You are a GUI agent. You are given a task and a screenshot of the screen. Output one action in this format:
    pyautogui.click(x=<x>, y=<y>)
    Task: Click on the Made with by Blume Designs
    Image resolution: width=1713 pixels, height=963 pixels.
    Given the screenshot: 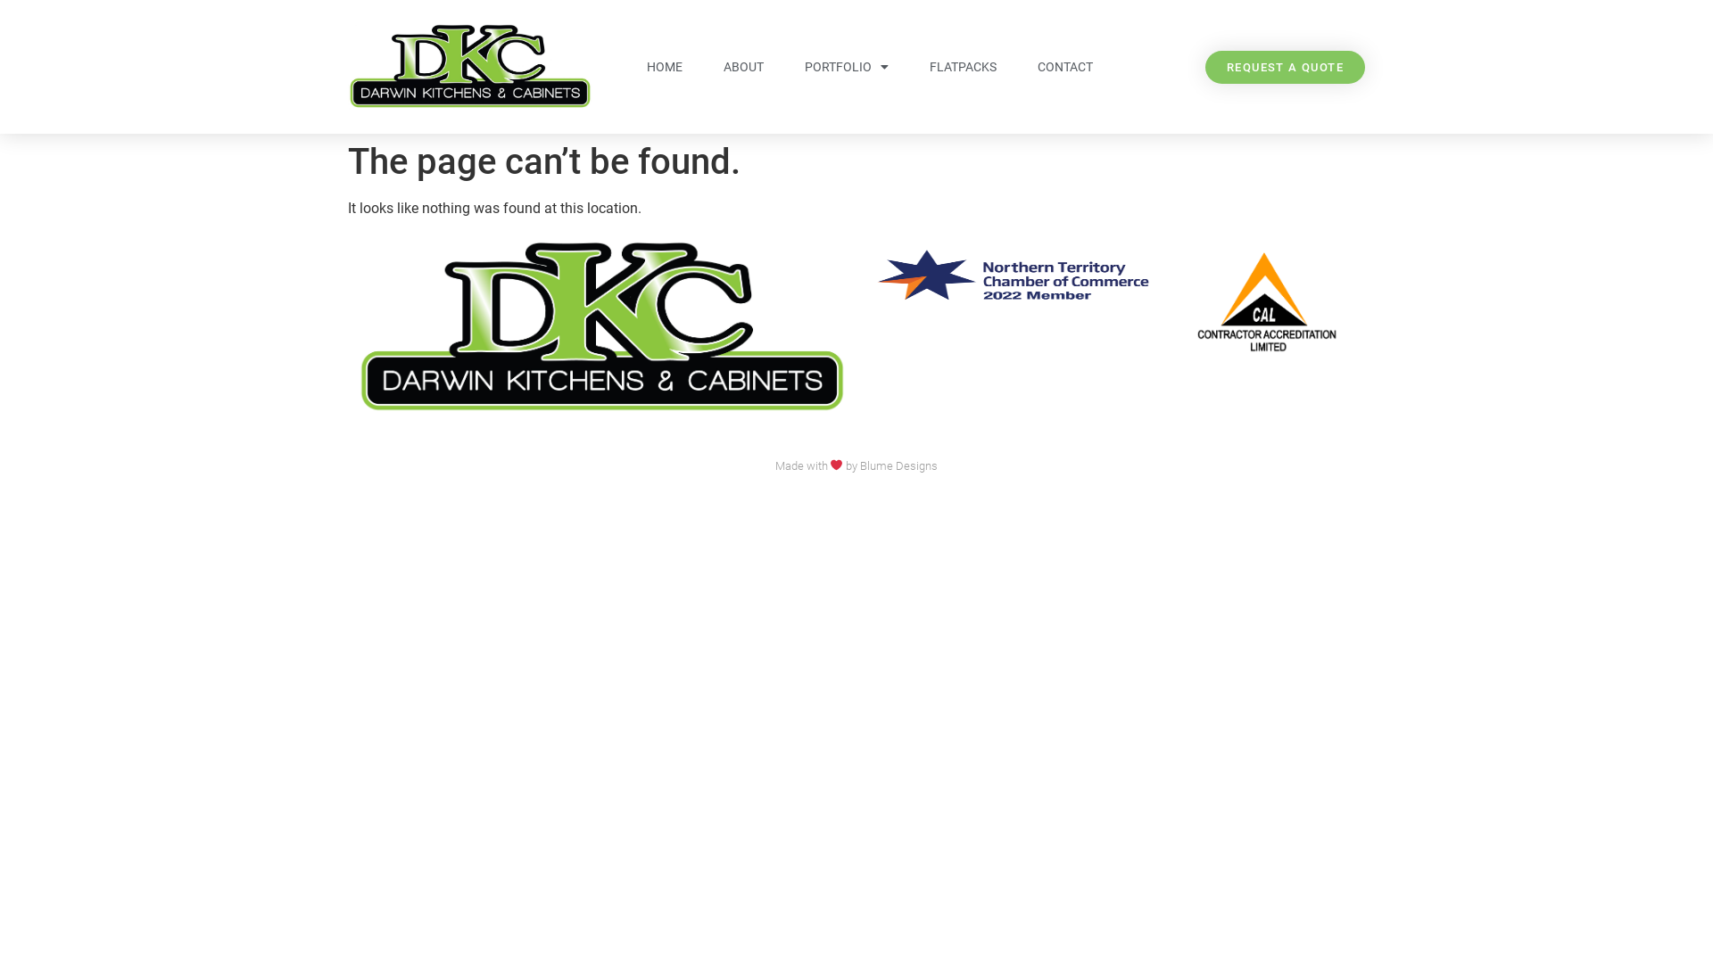 What is the action you would take?
    pyautogui.click(x=856, y=465)
    